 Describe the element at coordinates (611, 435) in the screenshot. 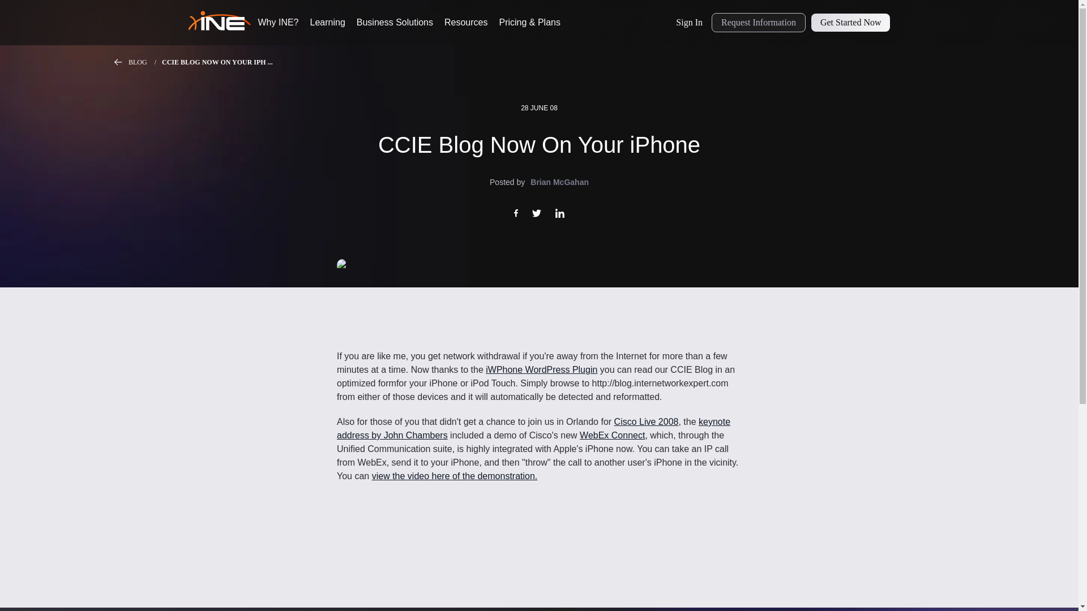

I see `WebEx Connect` at that location.